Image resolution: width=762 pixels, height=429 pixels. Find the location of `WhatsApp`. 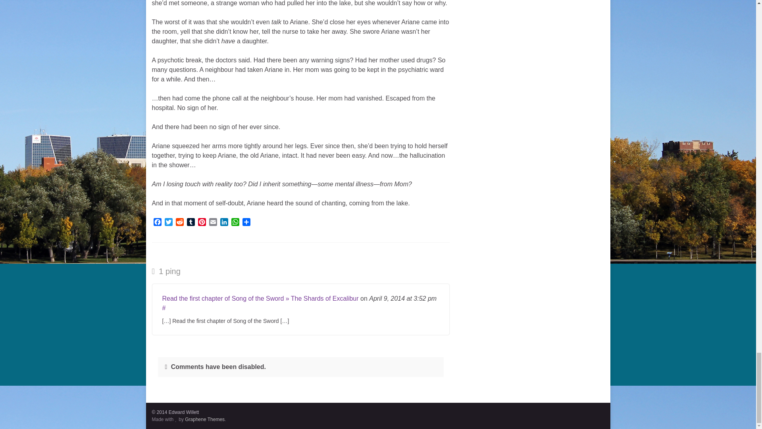

WhatsApp is located at coordinates (235, 222).